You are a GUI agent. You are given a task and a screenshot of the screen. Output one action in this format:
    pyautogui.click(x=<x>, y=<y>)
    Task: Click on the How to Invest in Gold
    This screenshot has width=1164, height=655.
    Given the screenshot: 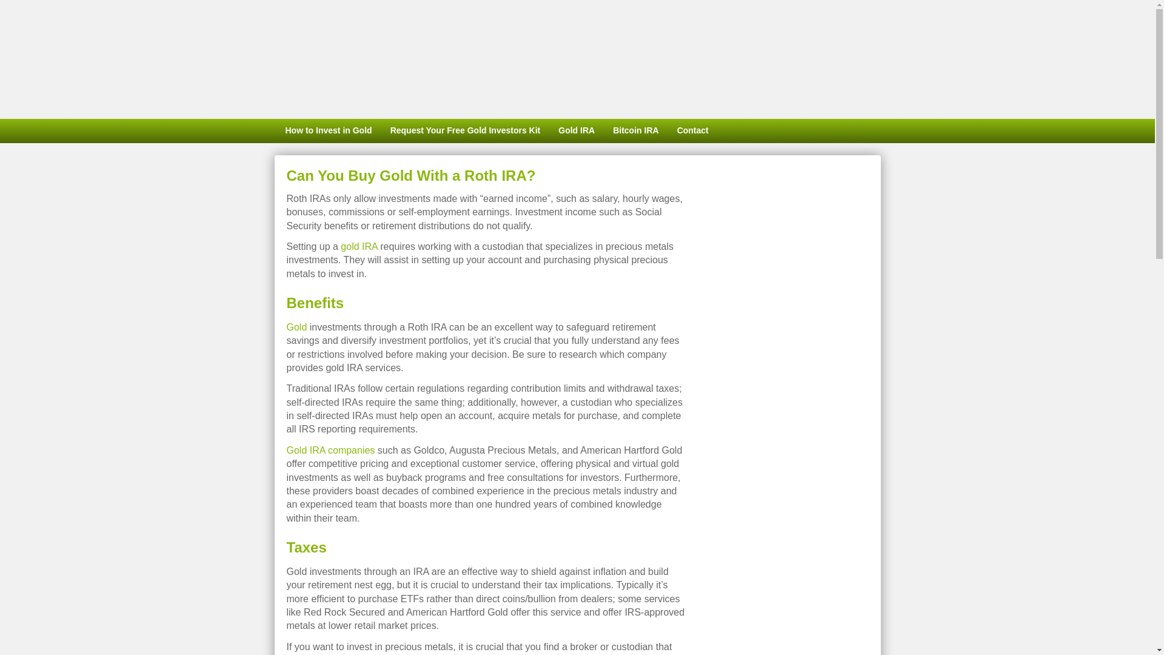 What is the action you would take?
    pyautogui.click(x=327, y=131)
    